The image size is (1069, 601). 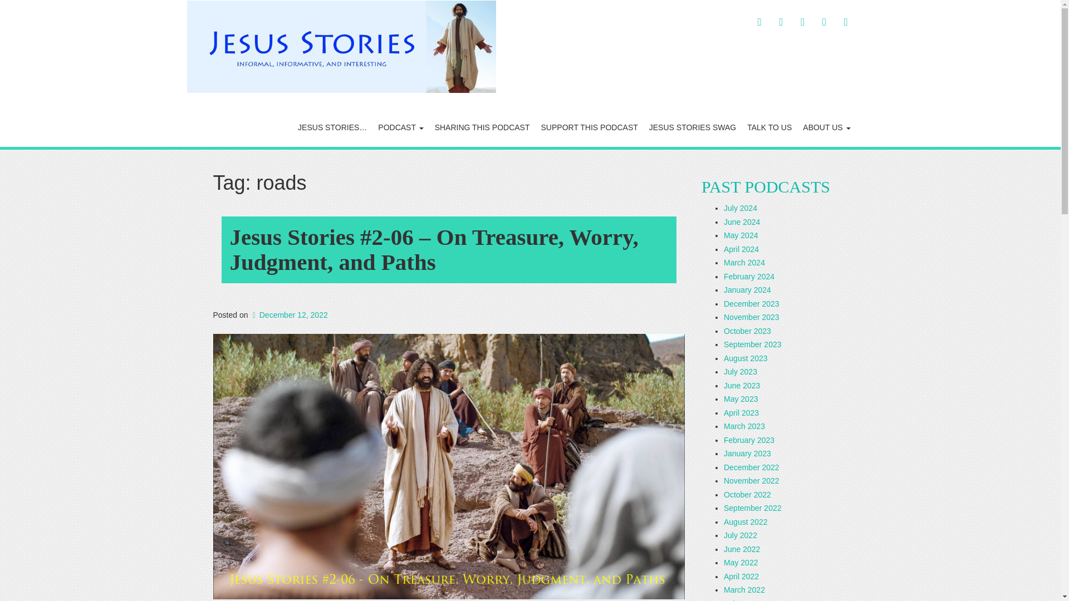 What do you see at coordinates (482, 127) in the screenshot?
I see `SHARING THIS PODCAST` at bounding box center [482, 127].